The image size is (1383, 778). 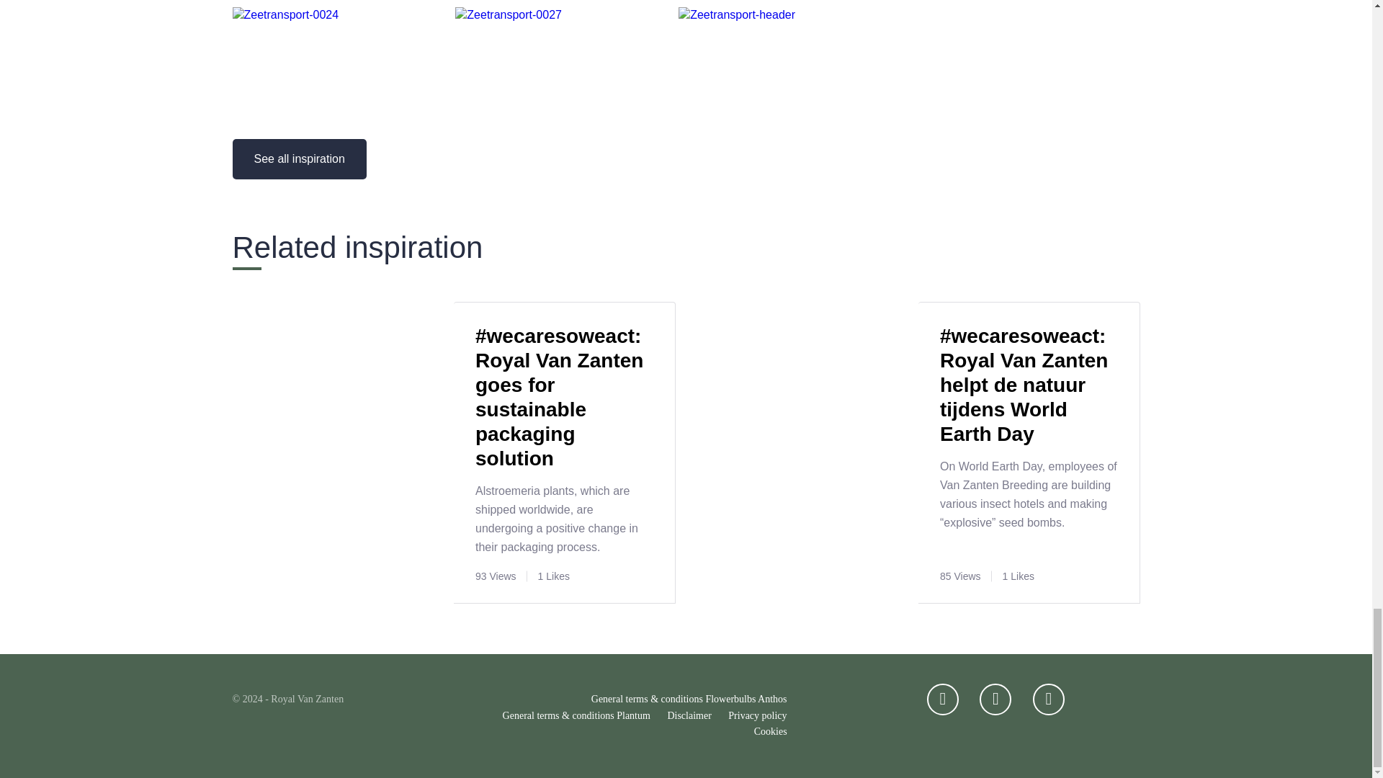 What do you see at coordinates (758, 716) in the screenshot?
I see `Privacy policy` at bounding box center [758, 716].